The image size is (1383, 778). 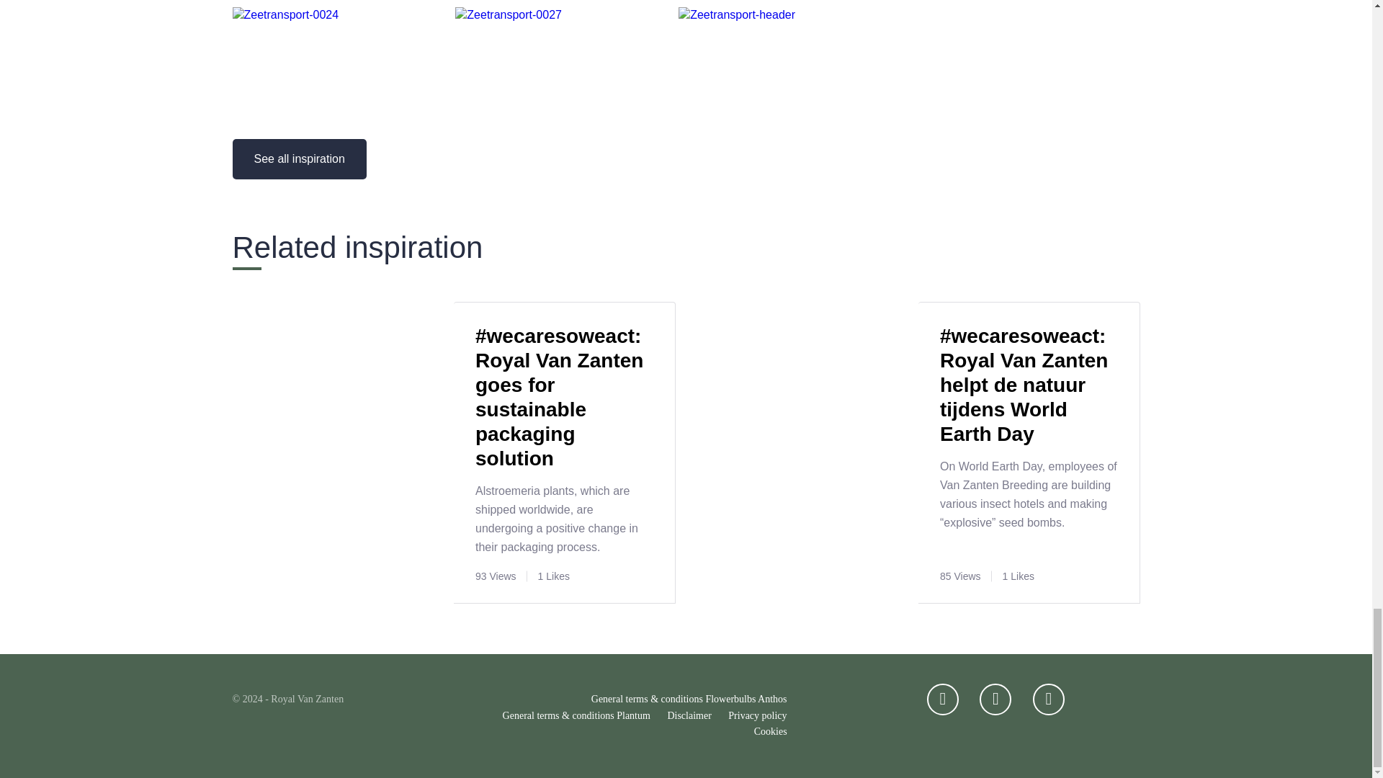 What do you see at coordinates (758, 716) in the screenshot?
I see `Privacy policy` at bounding box center [758, 716].